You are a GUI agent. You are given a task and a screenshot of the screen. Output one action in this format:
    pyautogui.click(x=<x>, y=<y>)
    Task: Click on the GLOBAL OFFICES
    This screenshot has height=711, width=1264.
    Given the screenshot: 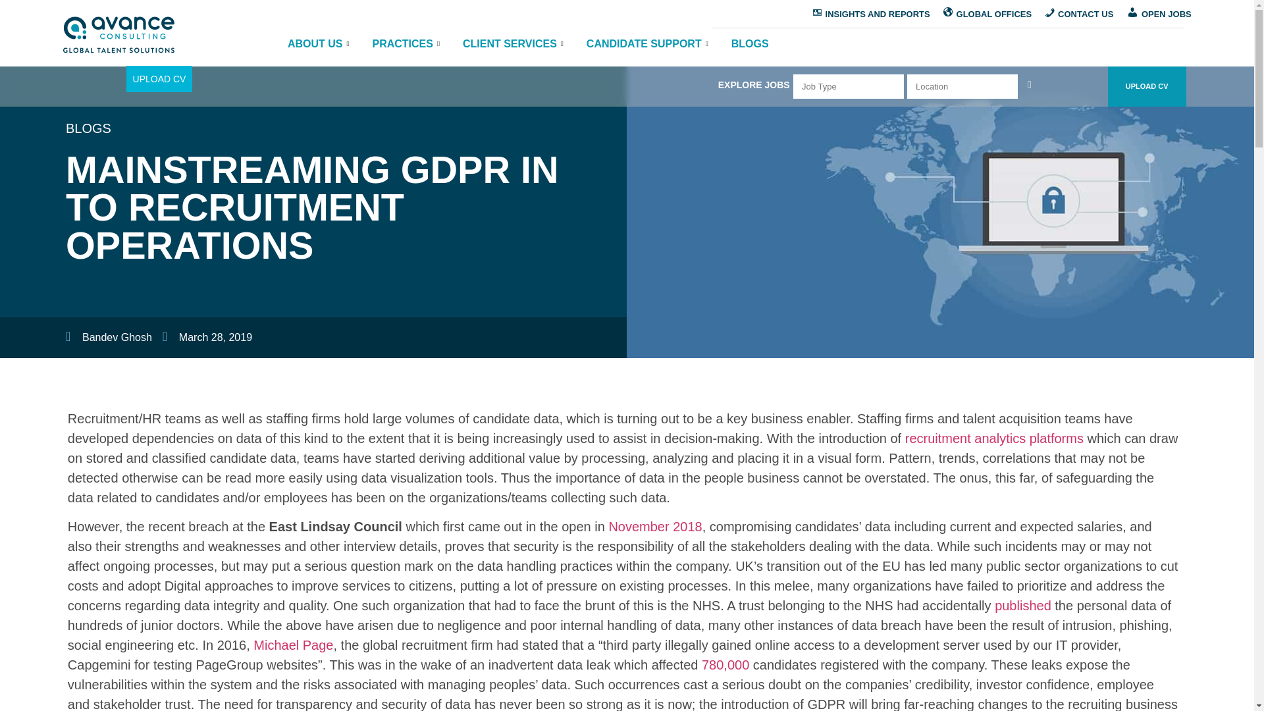 What is the action you would take?
    pyautogui.click(x=987, y=14)
    